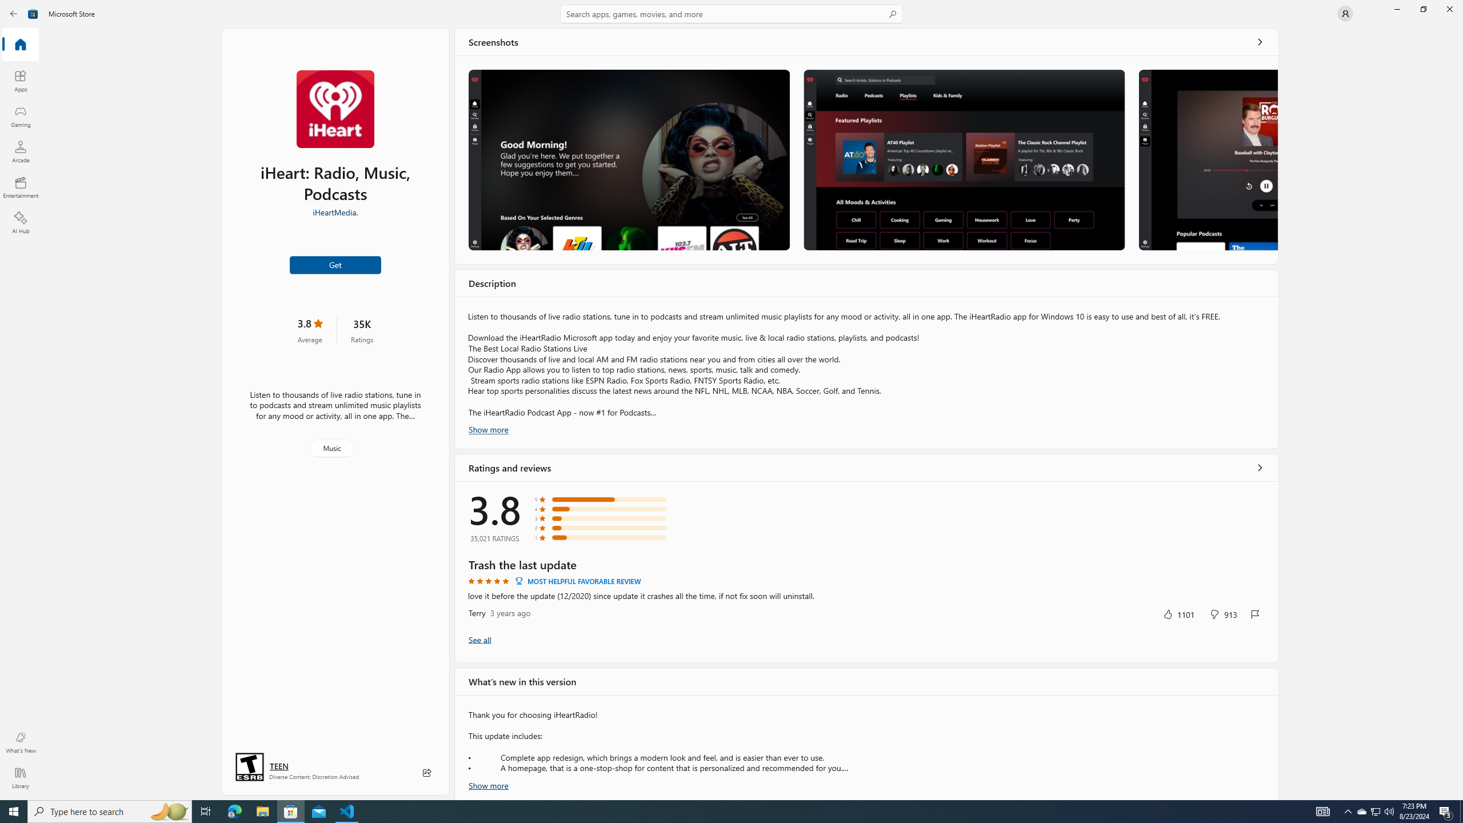 This screenshot has width=1463, height=823. What do you see at coordinates (1207, 160) in the screenshot?
I see `Screenshot 3` at bounding box center [1207, 160].